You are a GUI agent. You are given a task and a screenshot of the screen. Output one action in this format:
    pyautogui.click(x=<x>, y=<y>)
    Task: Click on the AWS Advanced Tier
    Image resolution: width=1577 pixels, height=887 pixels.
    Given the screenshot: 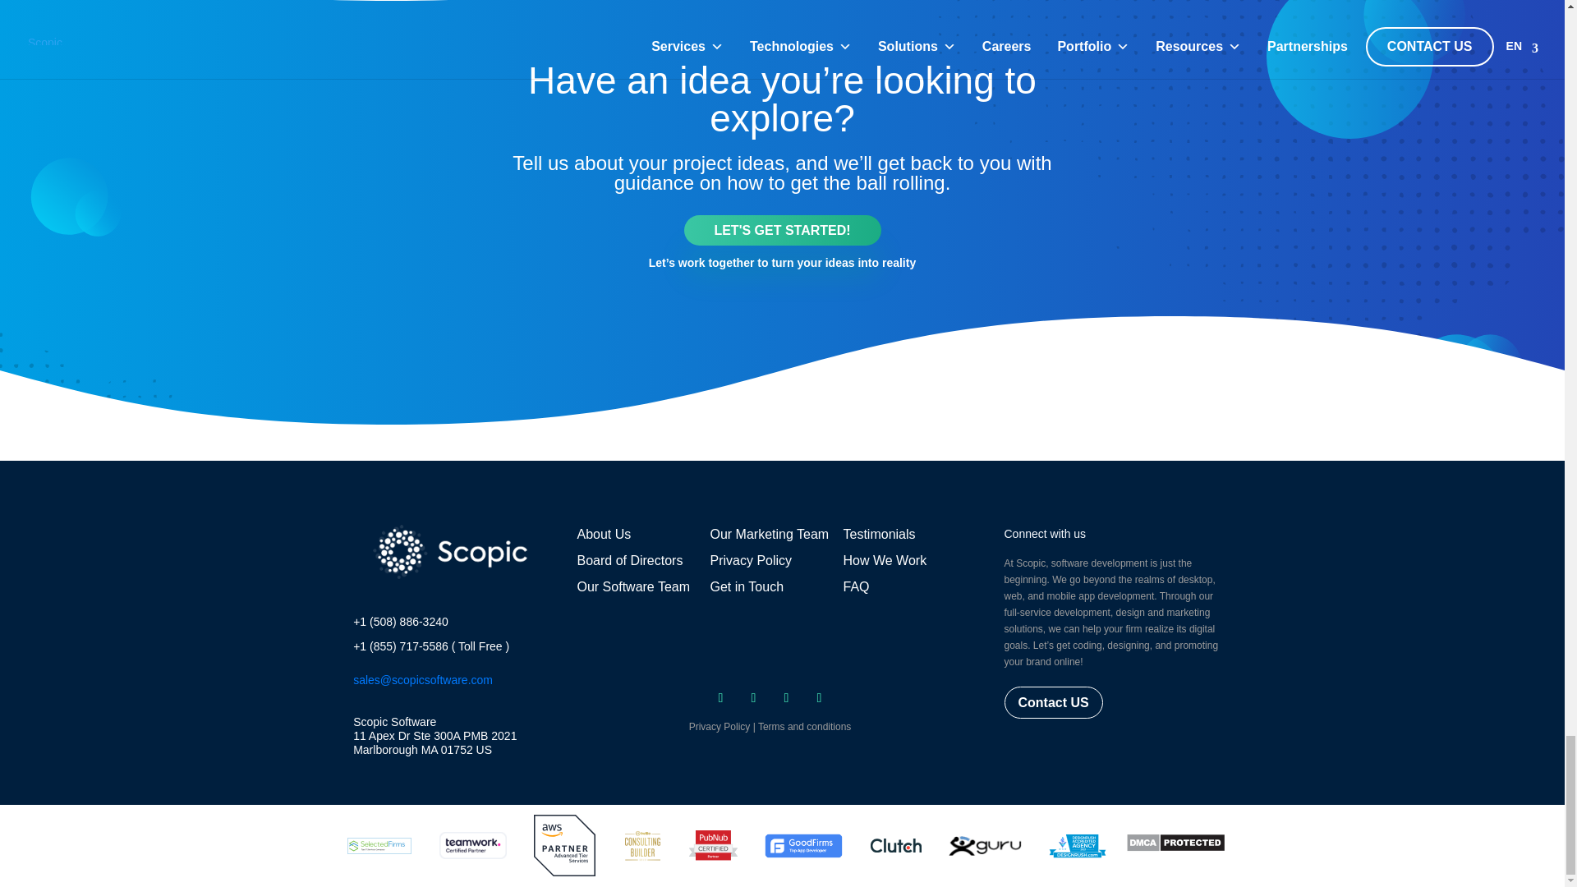 What is the action you would take?
    pyautogui.click(x=565, y=846)
    